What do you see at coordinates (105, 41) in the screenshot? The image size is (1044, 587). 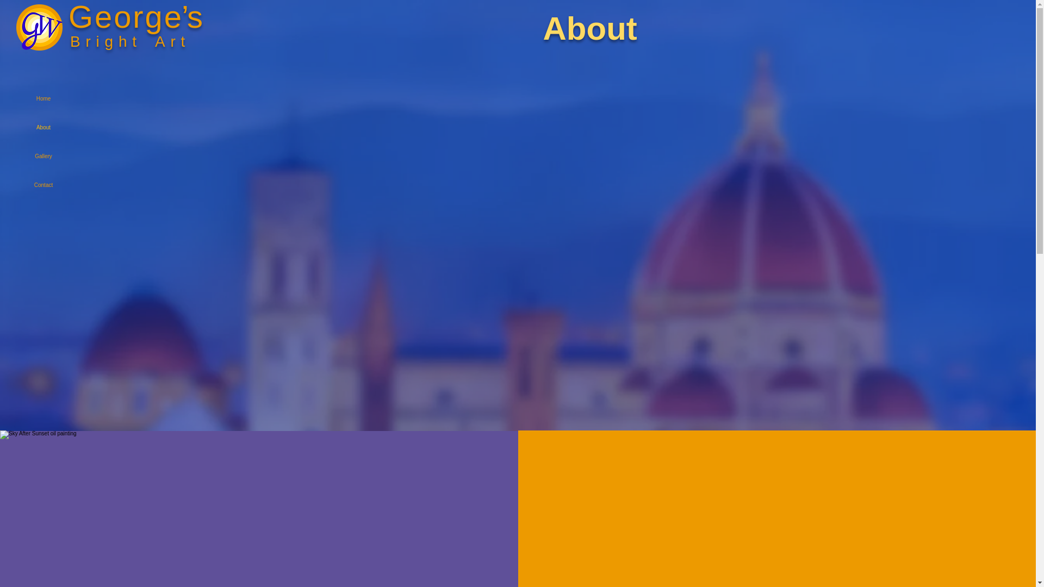 I see `Bright` at bounding box center [105, 41].